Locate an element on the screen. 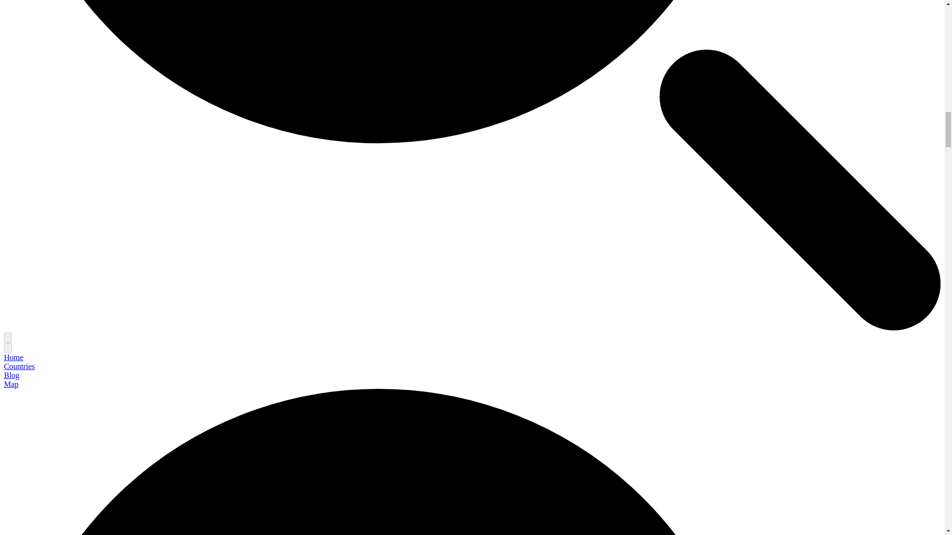 The image size is (952, 535). Map is located at coordinates (11, 384).